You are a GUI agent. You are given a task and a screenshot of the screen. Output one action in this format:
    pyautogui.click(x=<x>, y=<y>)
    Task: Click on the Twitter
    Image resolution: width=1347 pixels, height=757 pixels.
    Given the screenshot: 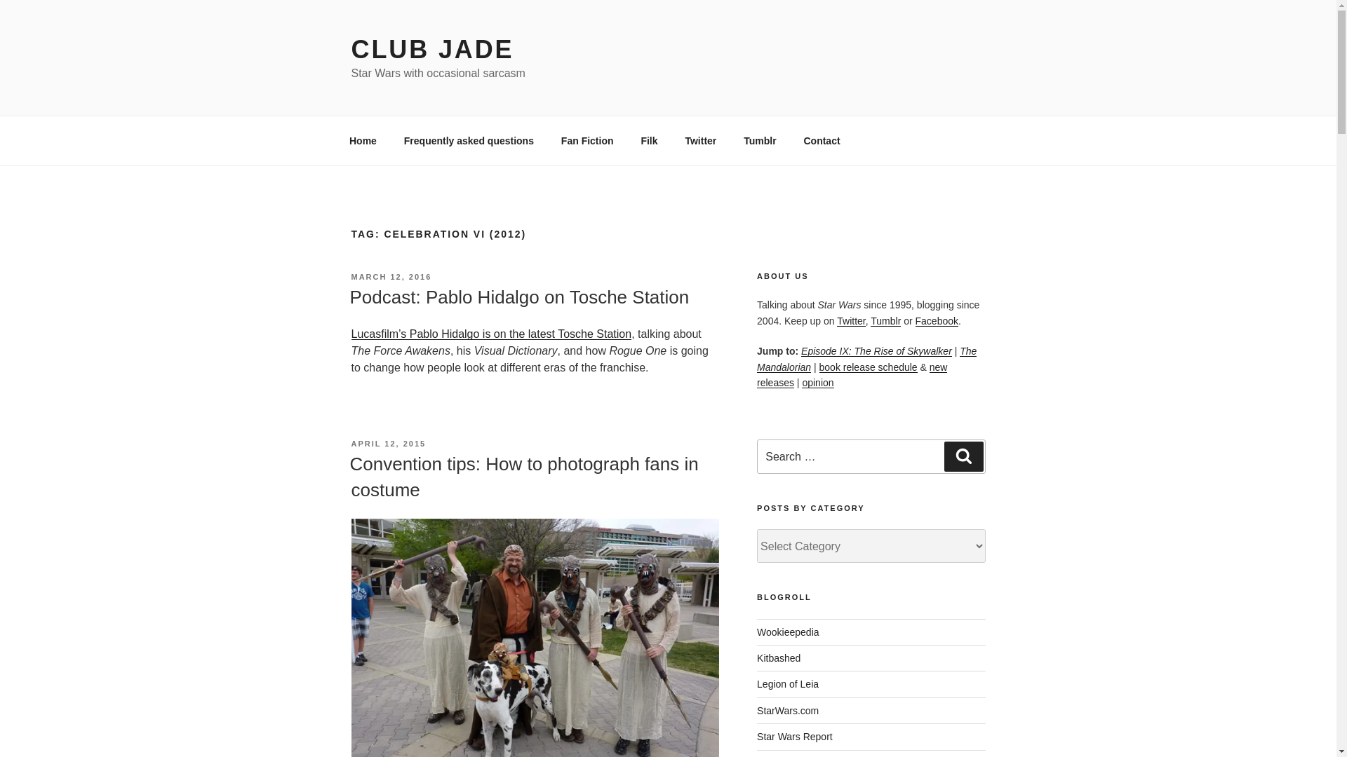 What is the action you would take?
    pyautogui.click(x=700, y=140)
    